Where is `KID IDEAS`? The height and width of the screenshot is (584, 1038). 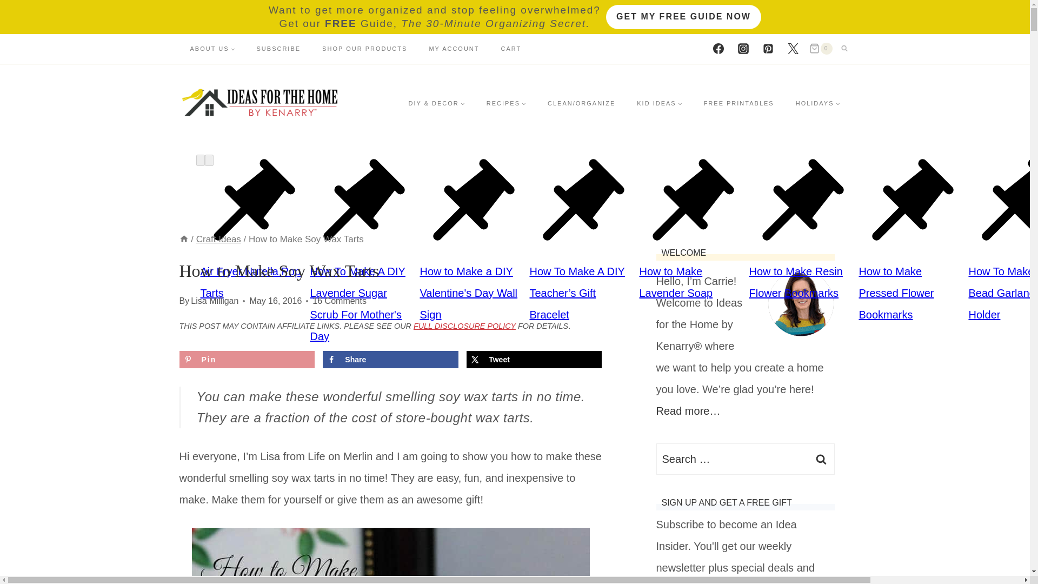 KID IDEAS is located at coordinates (658, 103).